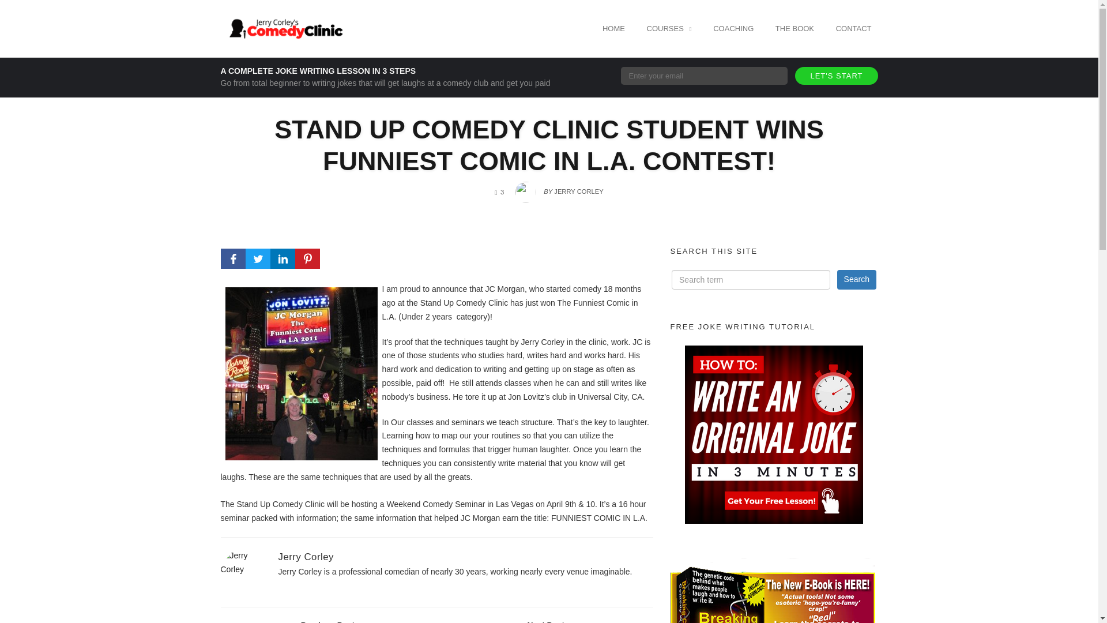  What do you see at coordinates (284, 28) in the screenshot?
I see `Stand Up Comedy Clinic` at bounding box center [284, 28].